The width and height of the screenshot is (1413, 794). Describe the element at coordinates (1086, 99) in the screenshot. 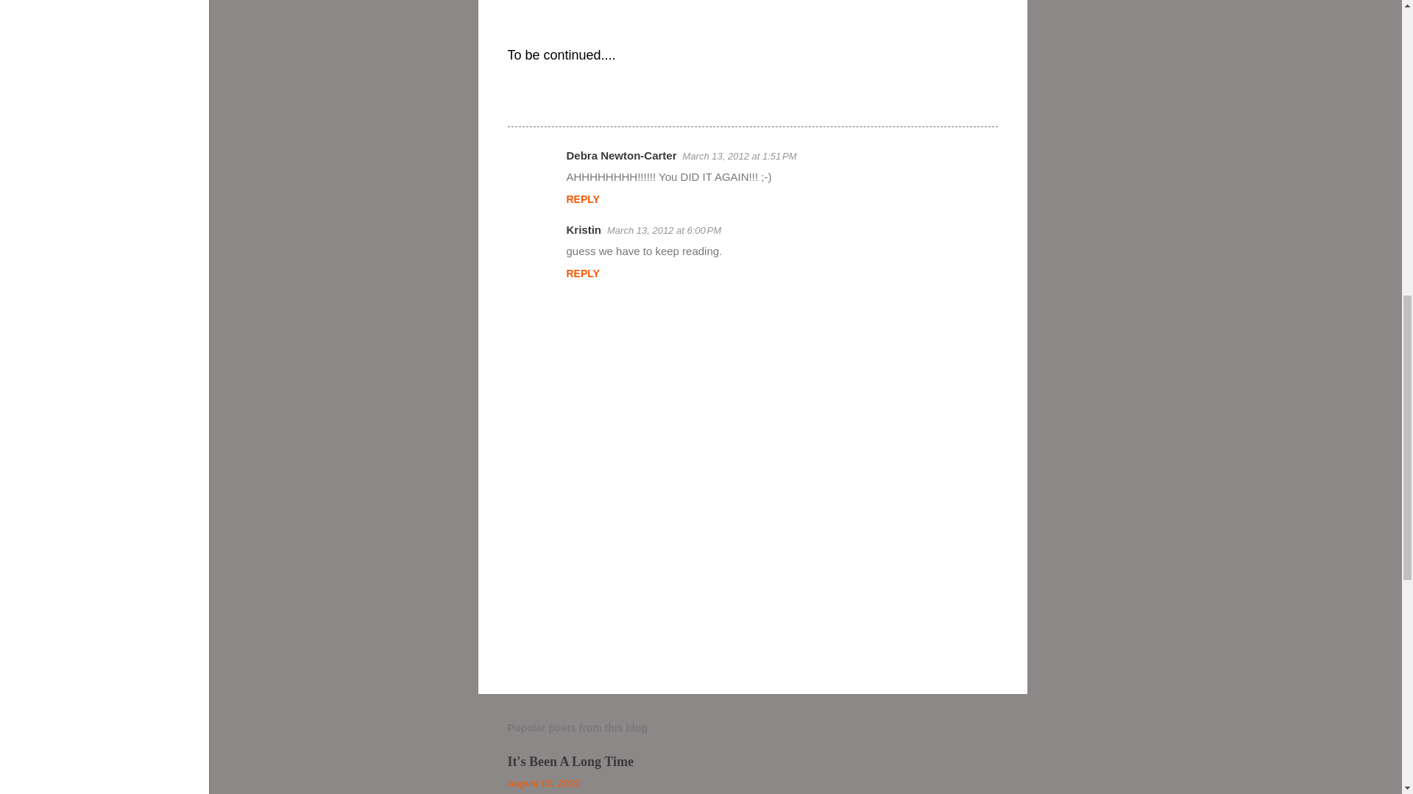

I see `Advertisement` at that location.